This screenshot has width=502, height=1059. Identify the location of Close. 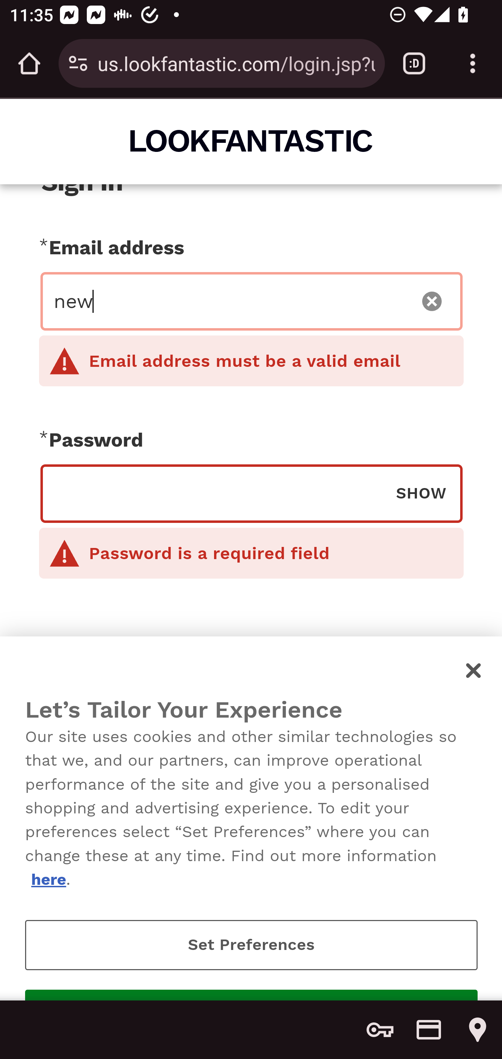
(474, 670).